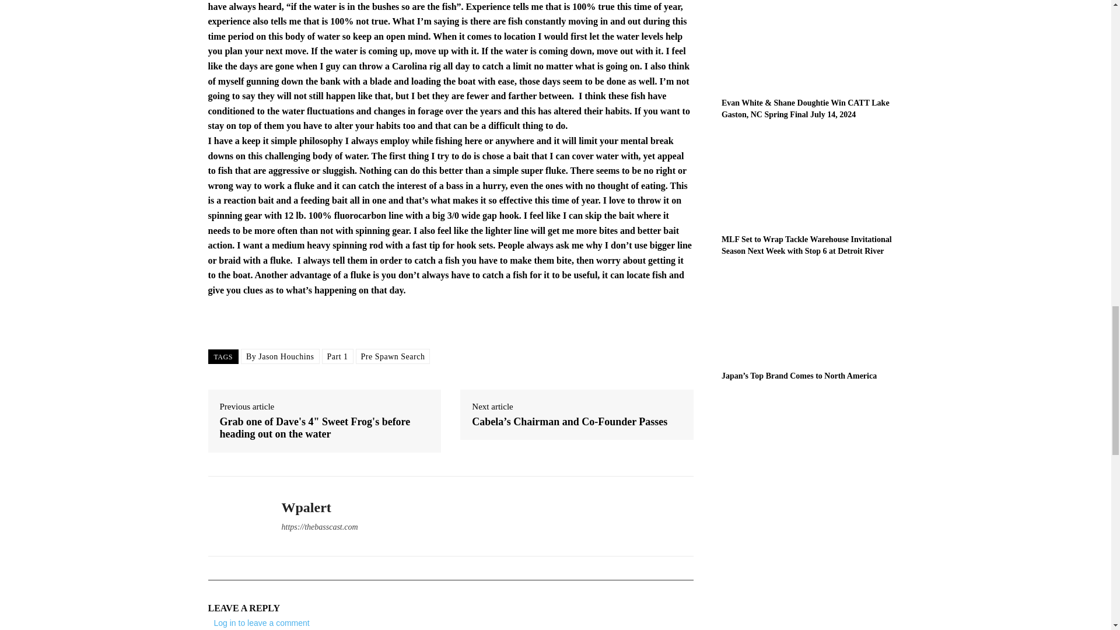 The height and width of the screenshot is (630, 1120). I want to click on wpalert, so click(235, 516).